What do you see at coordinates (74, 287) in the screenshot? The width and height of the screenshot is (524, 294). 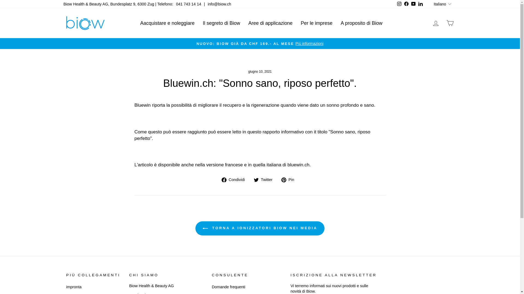 I see `impronta` at bounding box center [74, 287].